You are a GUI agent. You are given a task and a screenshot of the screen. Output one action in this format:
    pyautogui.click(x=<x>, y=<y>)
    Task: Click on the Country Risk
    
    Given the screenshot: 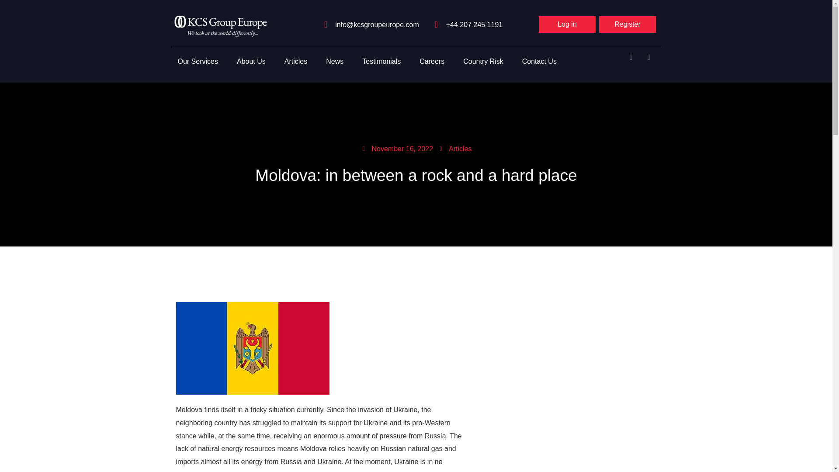 What is the action you would take?
    pyautogui.click(x=483, y=61)
    